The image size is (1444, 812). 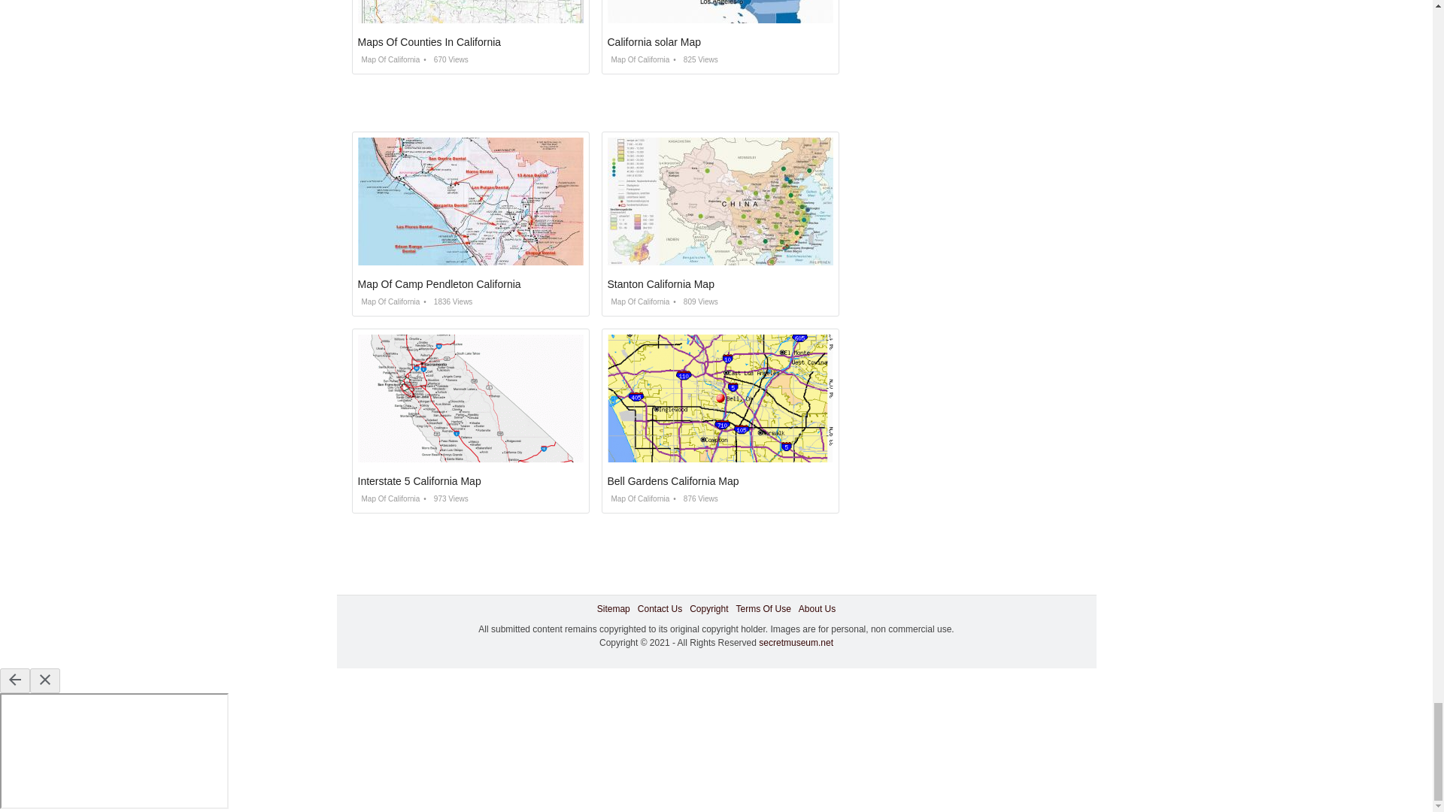 I want to click on Map Of Camp Pendleton California, so click(x=439, y=284).